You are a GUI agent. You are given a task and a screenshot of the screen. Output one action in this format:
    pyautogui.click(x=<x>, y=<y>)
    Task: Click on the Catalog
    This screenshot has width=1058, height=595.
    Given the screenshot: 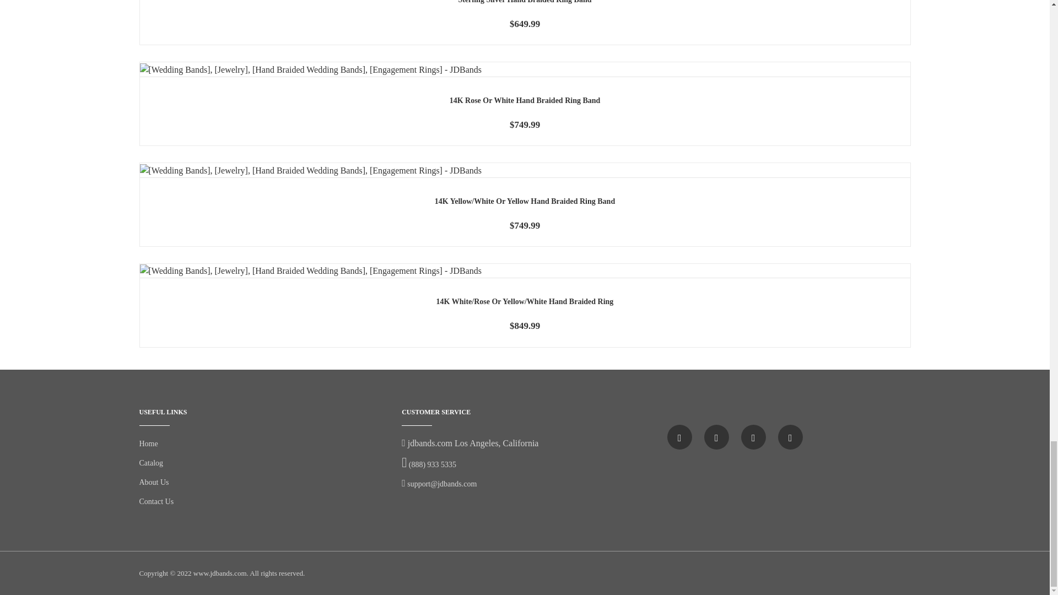 What is the action you would take?
    pyautogui.click(x=150, y=463)
    